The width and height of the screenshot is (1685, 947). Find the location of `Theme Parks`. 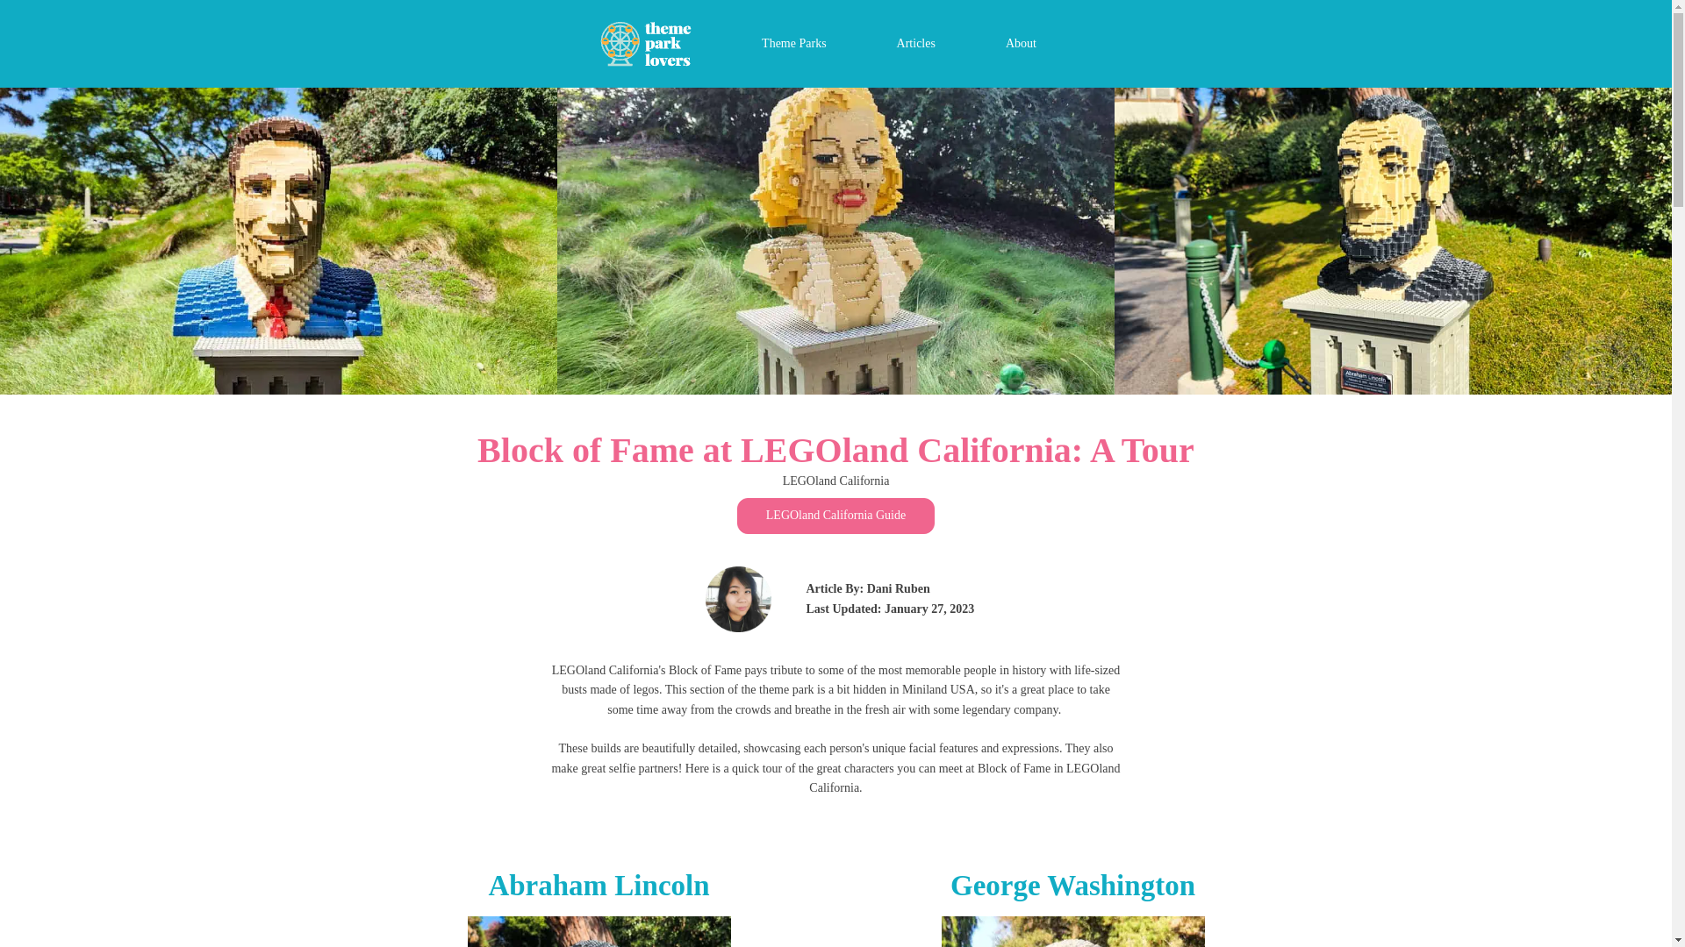

Theme Parks is located at coordinates (793, 44).